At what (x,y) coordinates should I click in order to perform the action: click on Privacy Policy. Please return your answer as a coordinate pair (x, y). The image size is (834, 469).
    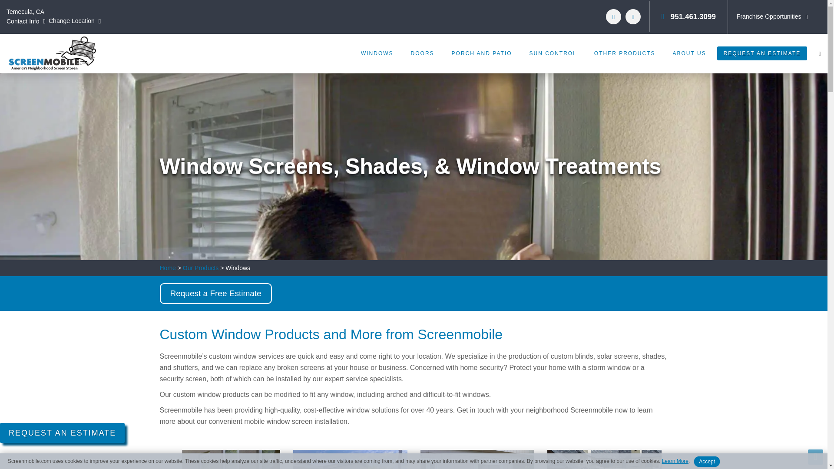
    Looking at the image, I should click on (675, 461).